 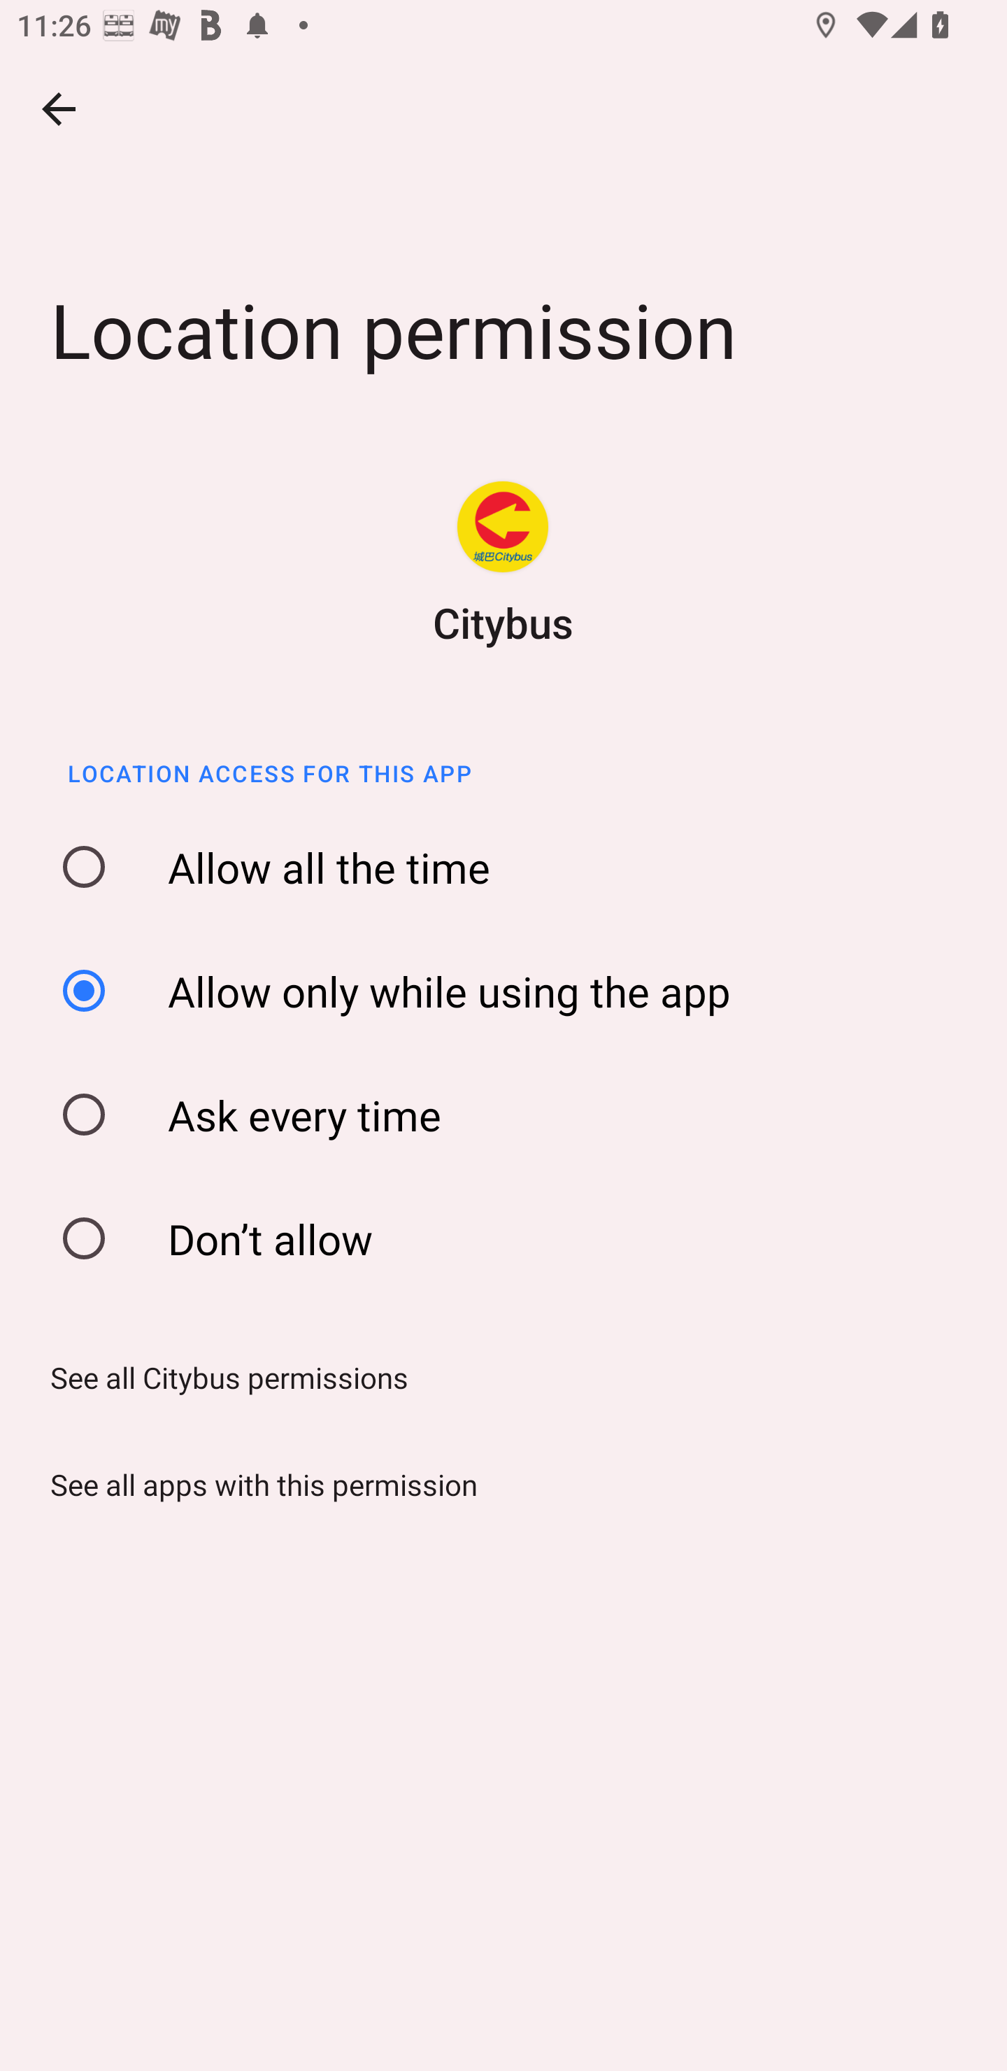 I want to click on See all apps with this permission, so click(x=256, y=1485).